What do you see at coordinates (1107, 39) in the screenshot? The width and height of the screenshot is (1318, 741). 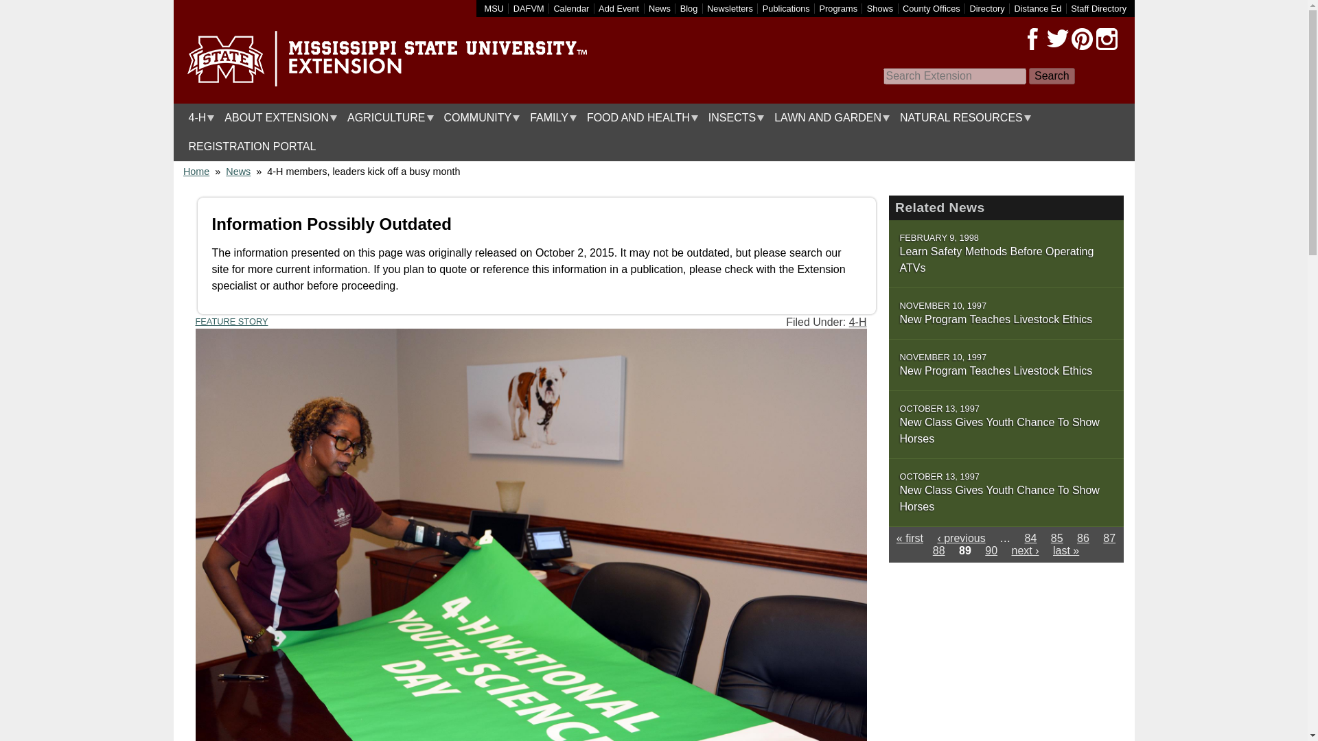 I see `Instagram` at bounding box center [1107, 39].